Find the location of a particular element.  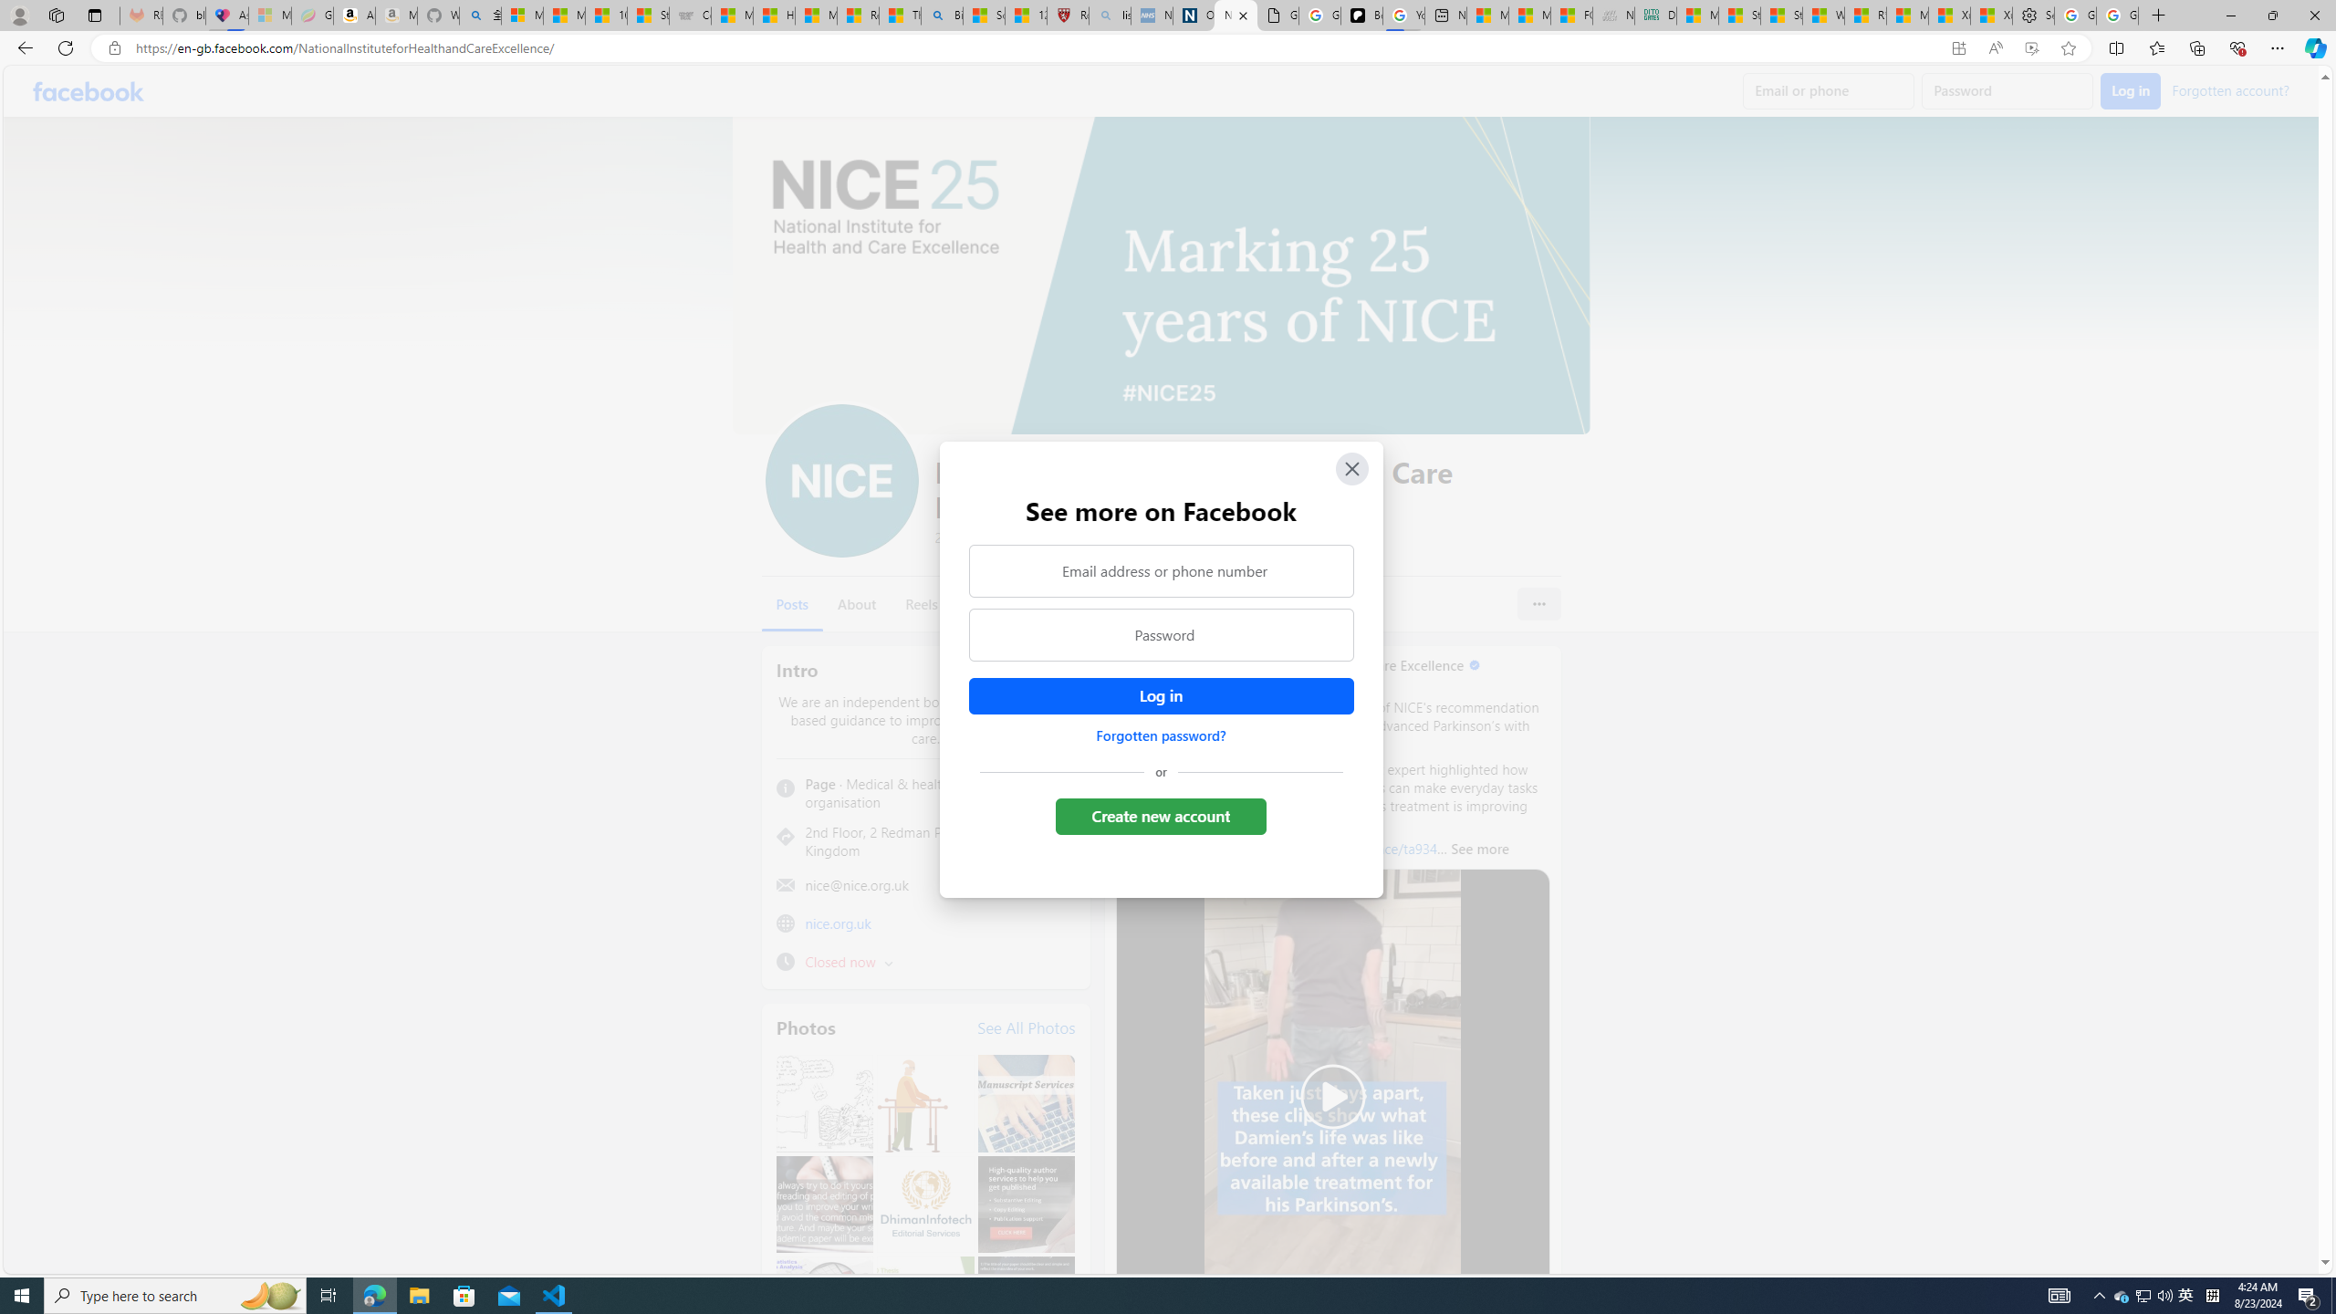

Email or phone is located at coordinates (1829, 91).